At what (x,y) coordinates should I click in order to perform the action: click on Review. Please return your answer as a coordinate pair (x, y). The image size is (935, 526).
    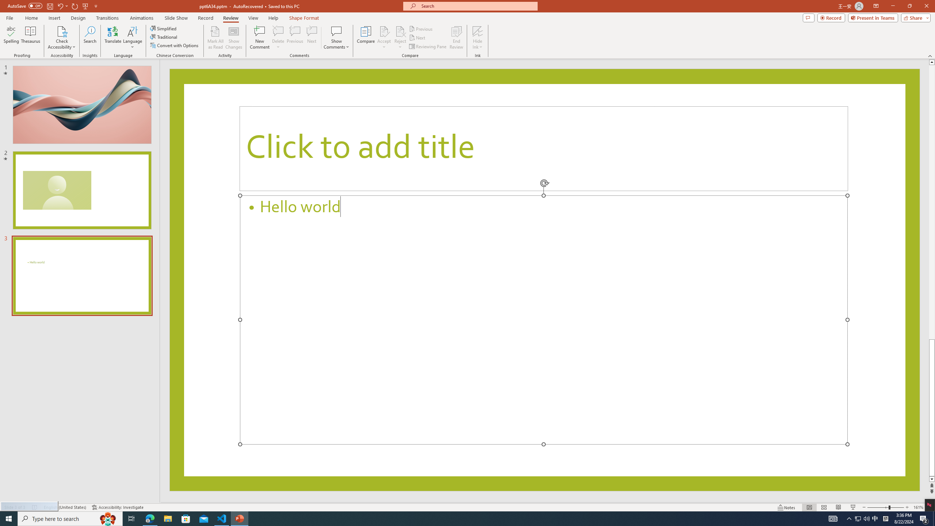
    Looking at the image, I should click on (231, 18).